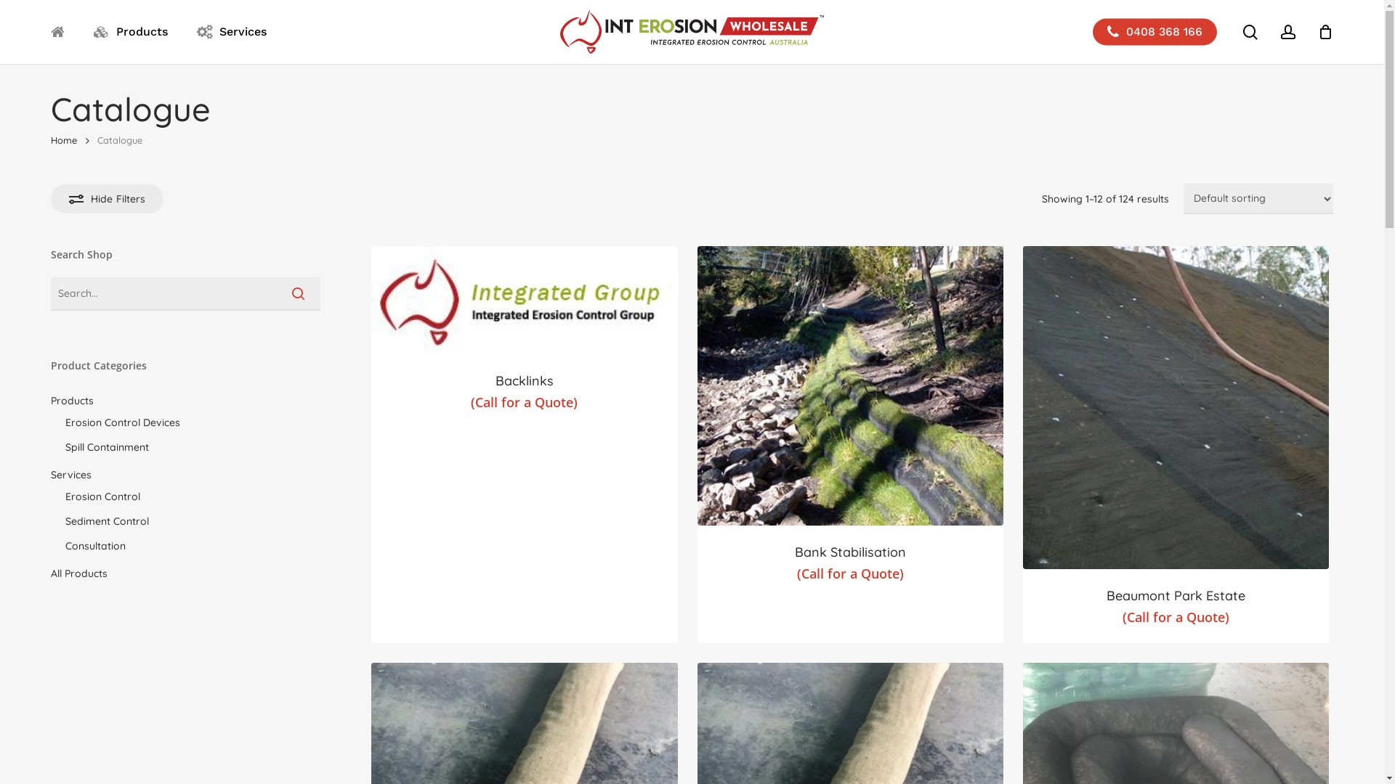 This screenshot has height=784, width=1395. I want to click on 0408 368 166, so click(1155, 32).